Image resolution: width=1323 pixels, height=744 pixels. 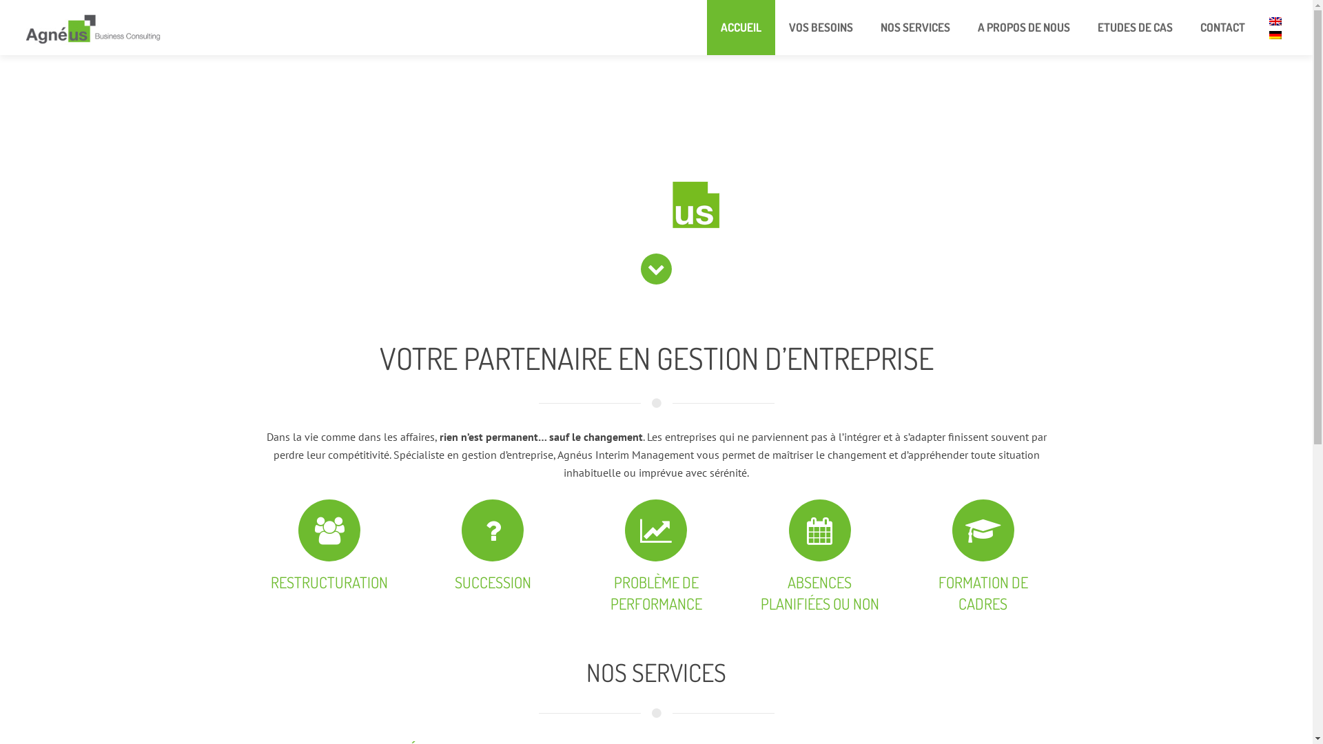 What do you see at coordinates (1276, 24) in the screenshot?
I see `English` at bounding box center [1276, 24].